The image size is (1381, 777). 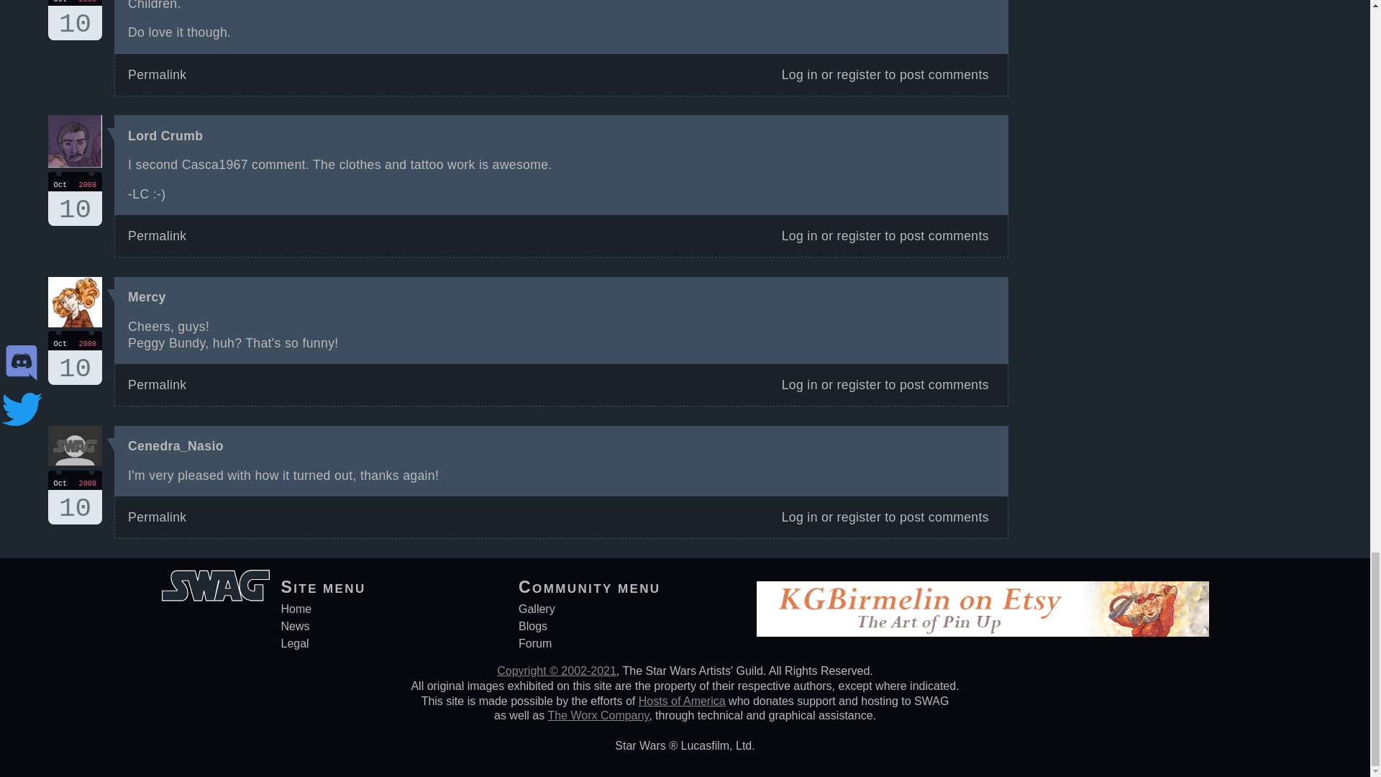 I want to click on Log in, so click(x=799, y=236).